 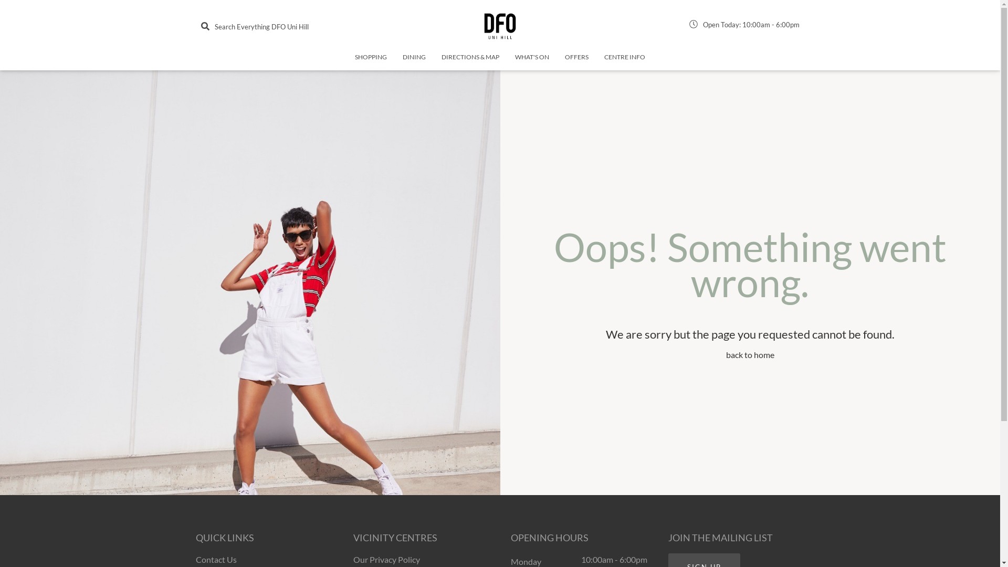 What do you see at coordinates (414, 61) in the screenshot?
I see `DINING` at bounding box center [414, 61].